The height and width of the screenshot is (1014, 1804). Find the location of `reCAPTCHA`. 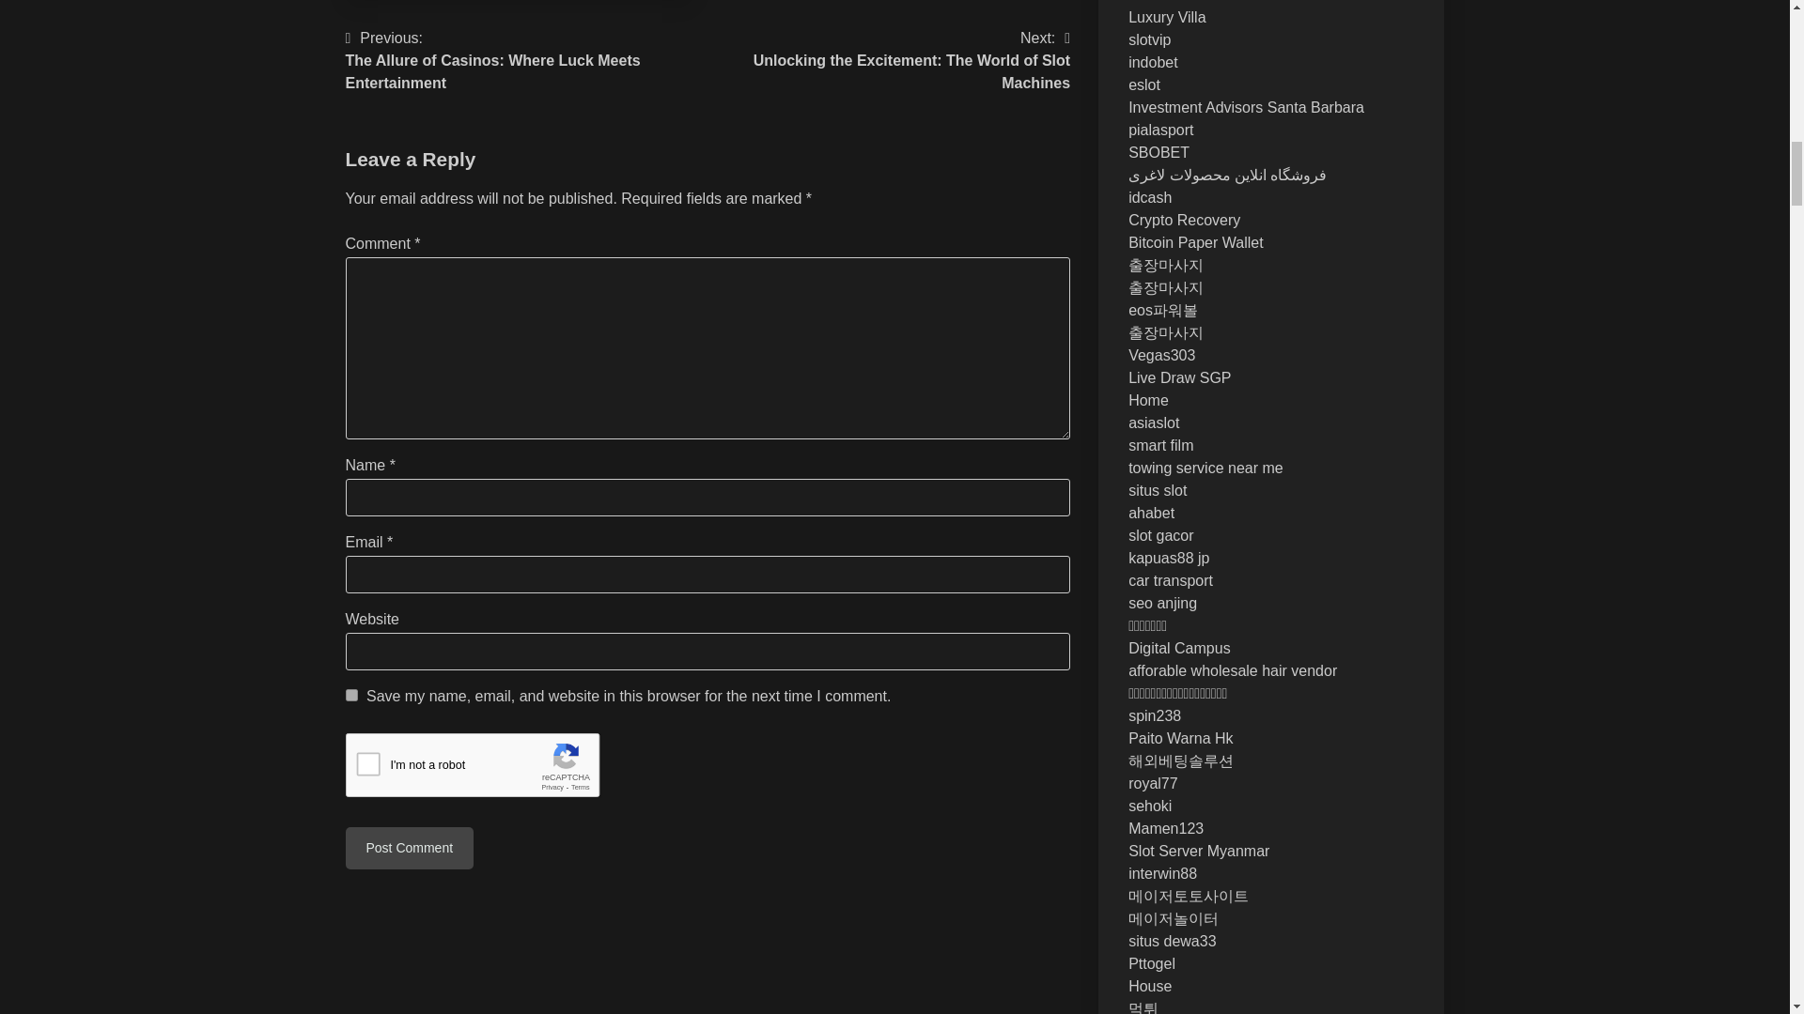

reCAPTCHA is located at coordinates (888, 61).